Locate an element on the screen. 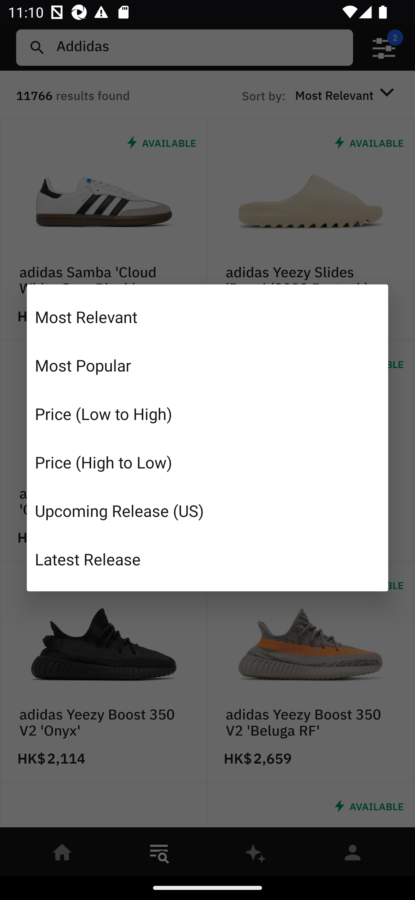  Most Popular is located at coordinates (207, 365).